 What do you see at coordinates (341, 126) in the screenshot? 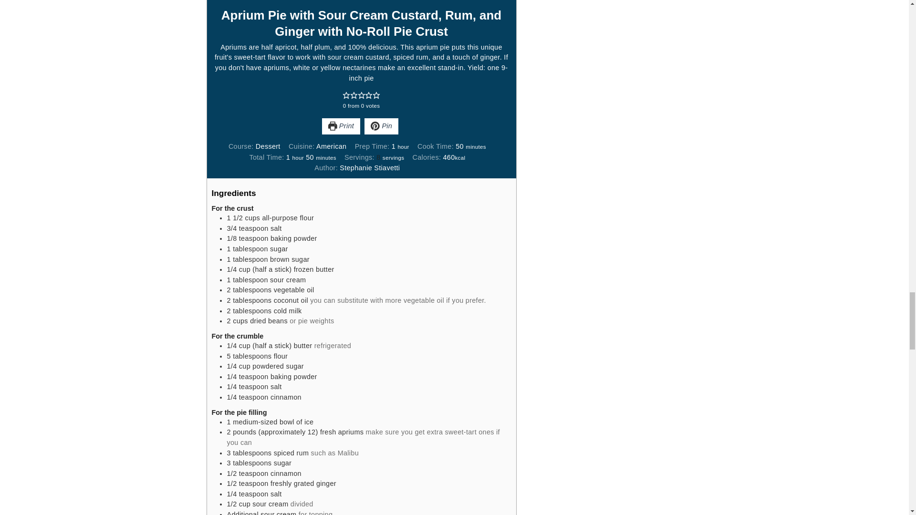
I see `Print` at bounding box center [341, 126].